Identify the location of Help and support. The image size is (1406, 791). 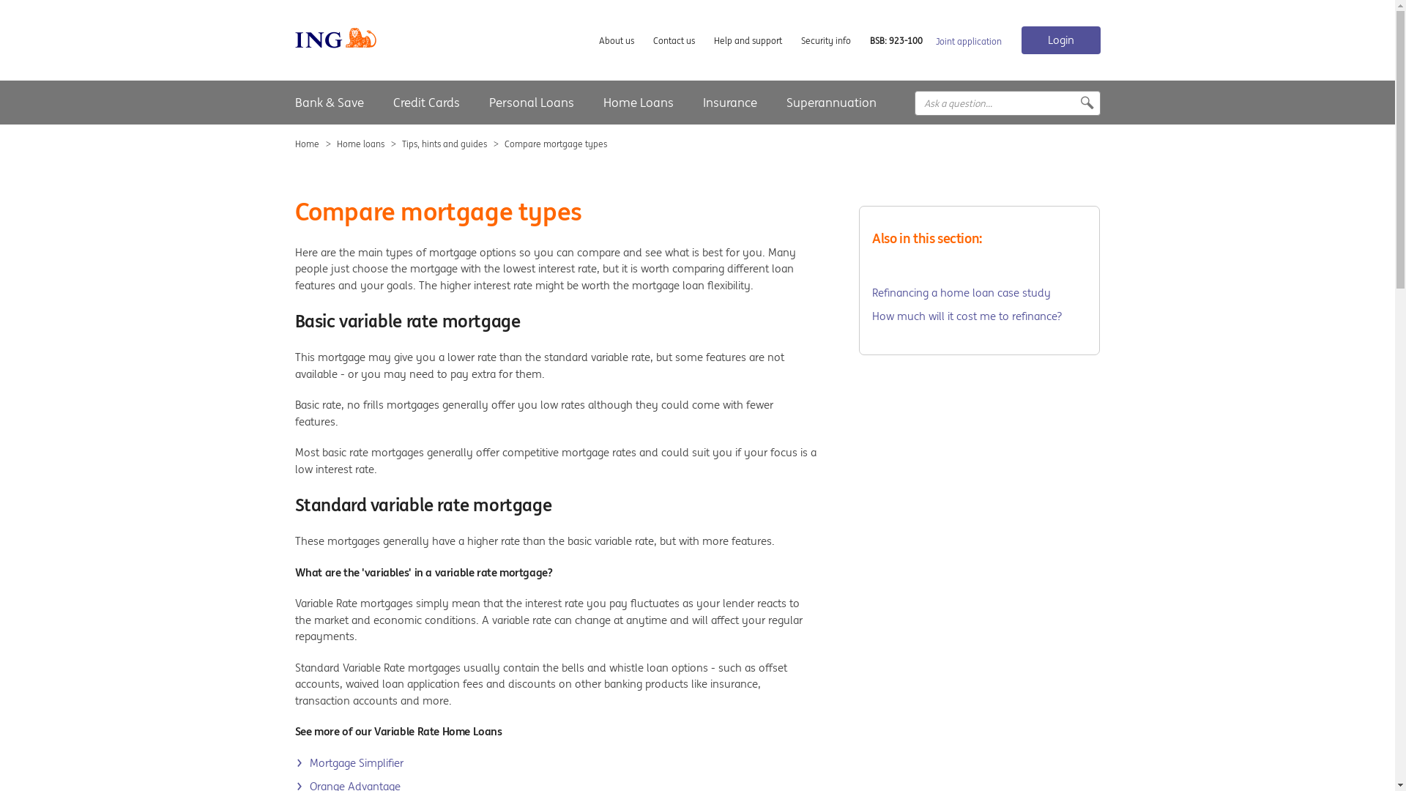
(747, 41).